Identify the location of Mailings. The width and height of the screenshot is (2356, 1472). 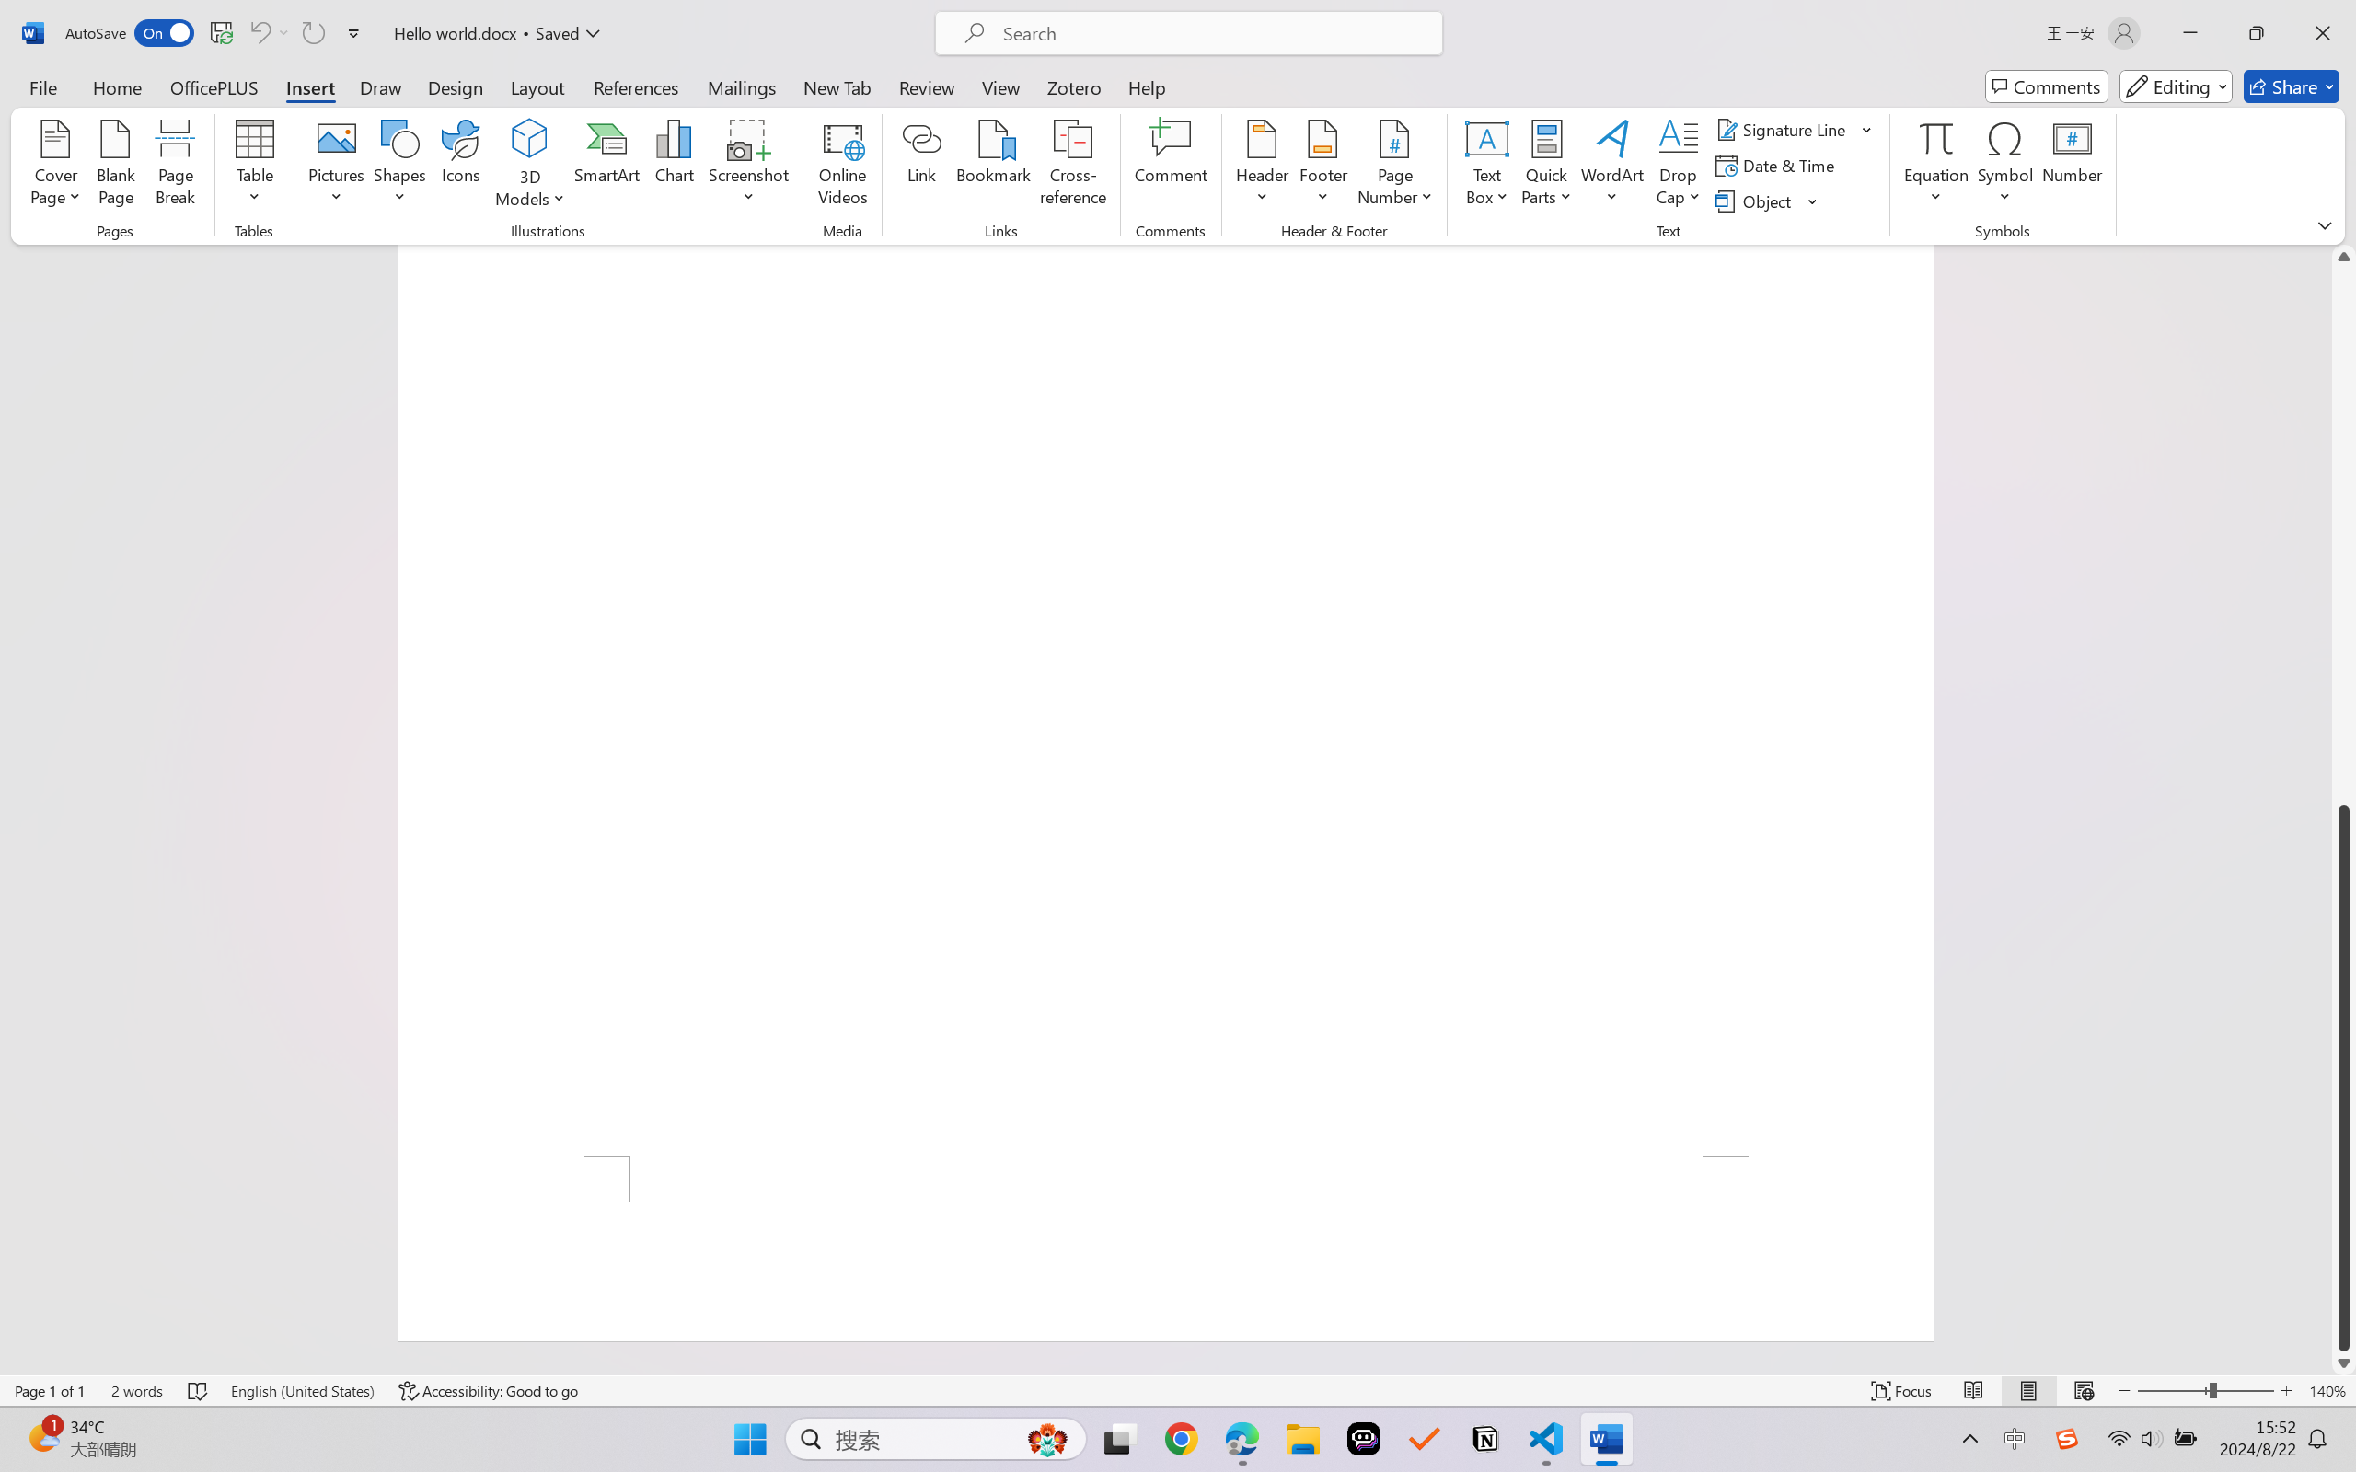
(742, 86).